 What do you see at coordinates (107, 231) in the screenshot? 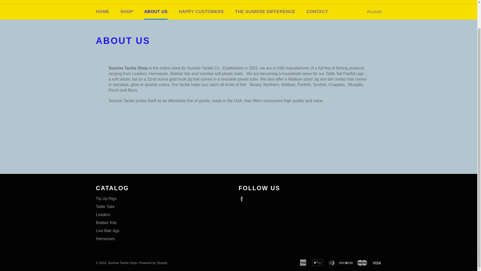
I see `Live Bait Jigs` at bounding box center [107, 231].